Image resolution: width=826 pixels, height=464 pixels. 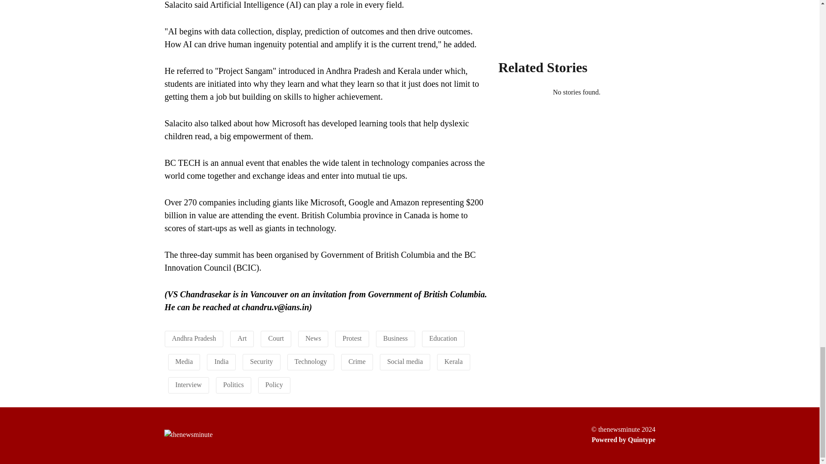 I want to click on Technology, so click(x=311, y=361).